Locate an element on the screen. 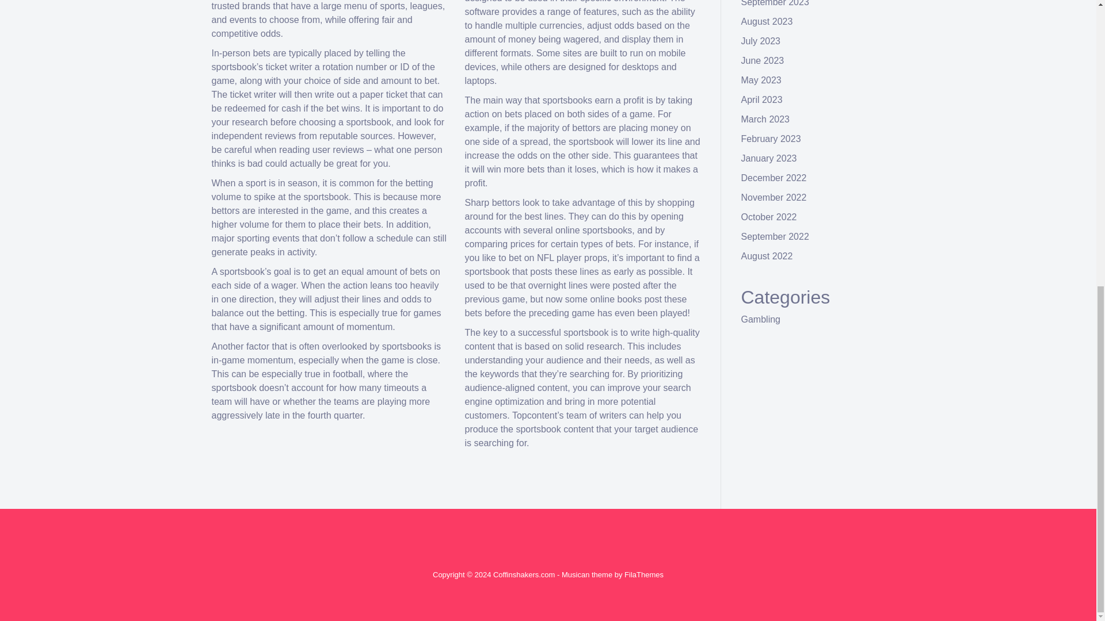 This screenshot has width=1105, height=621. June 2023 is located at coordinates (763, 61).